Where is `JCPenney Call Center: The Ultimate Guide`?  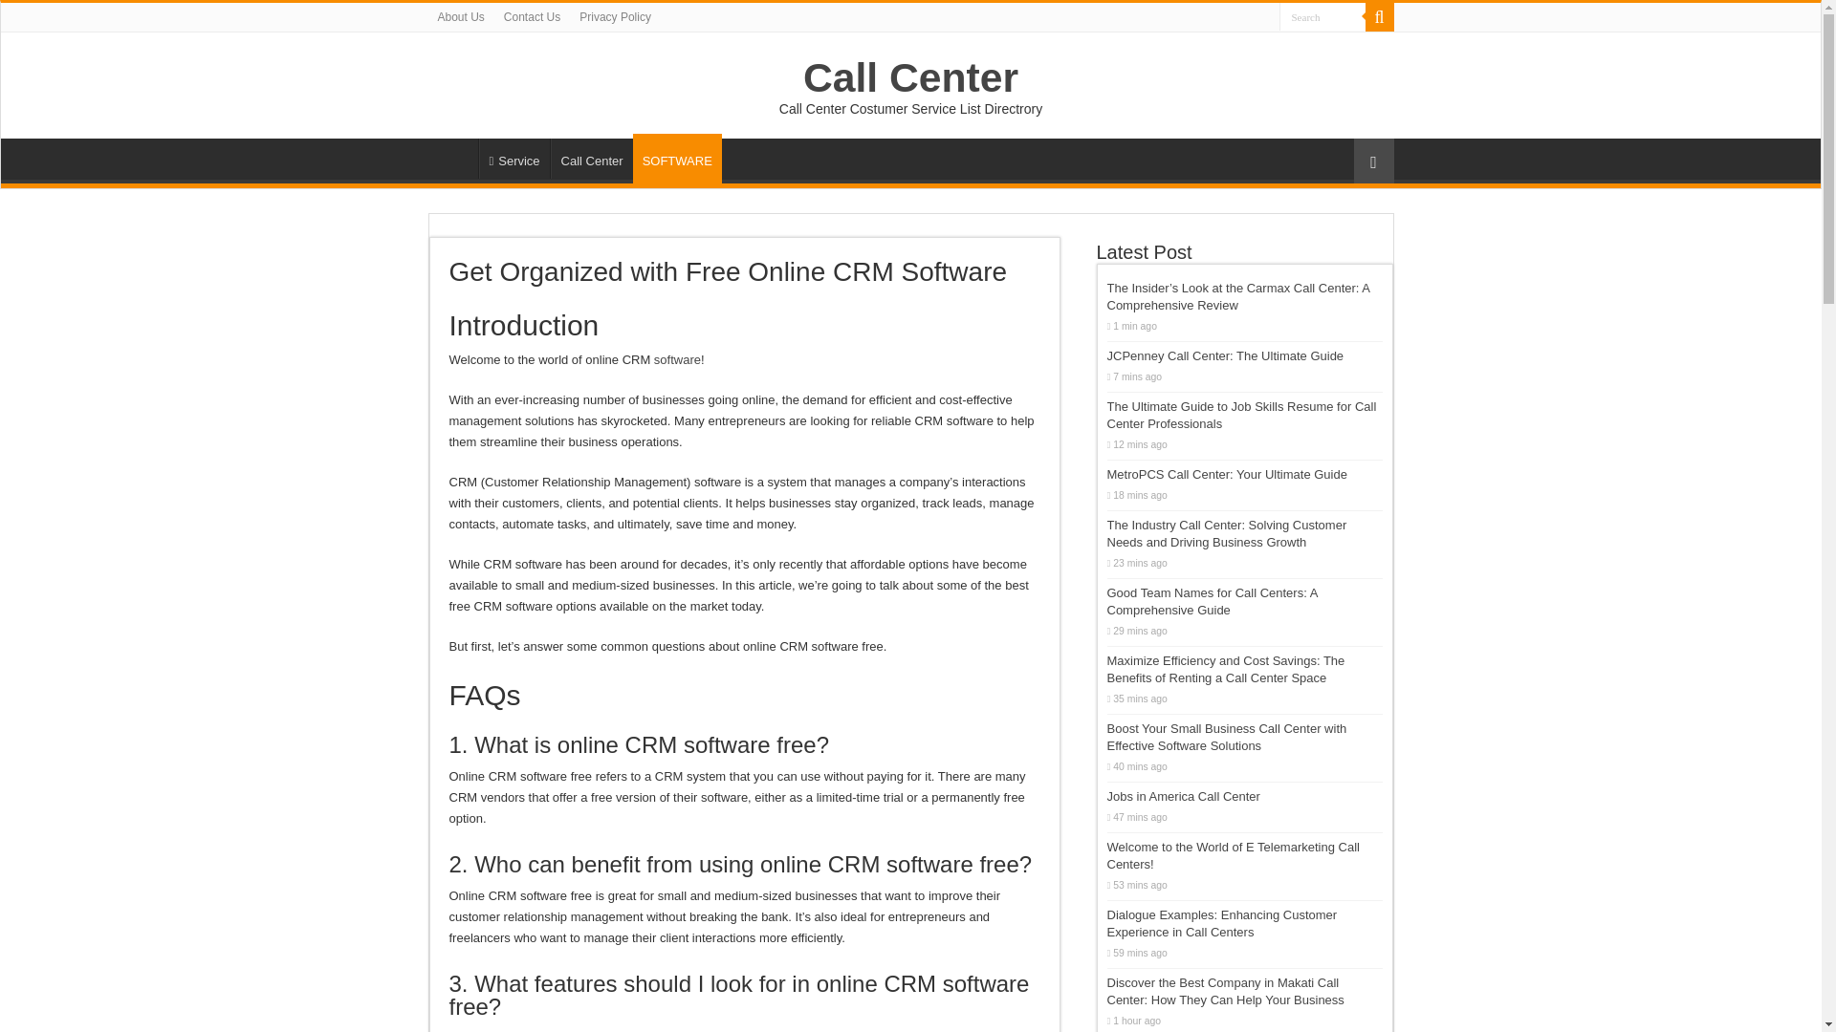
JCPenney Call Center: The Ultimate Guide is located at coordinates (1225, 355).